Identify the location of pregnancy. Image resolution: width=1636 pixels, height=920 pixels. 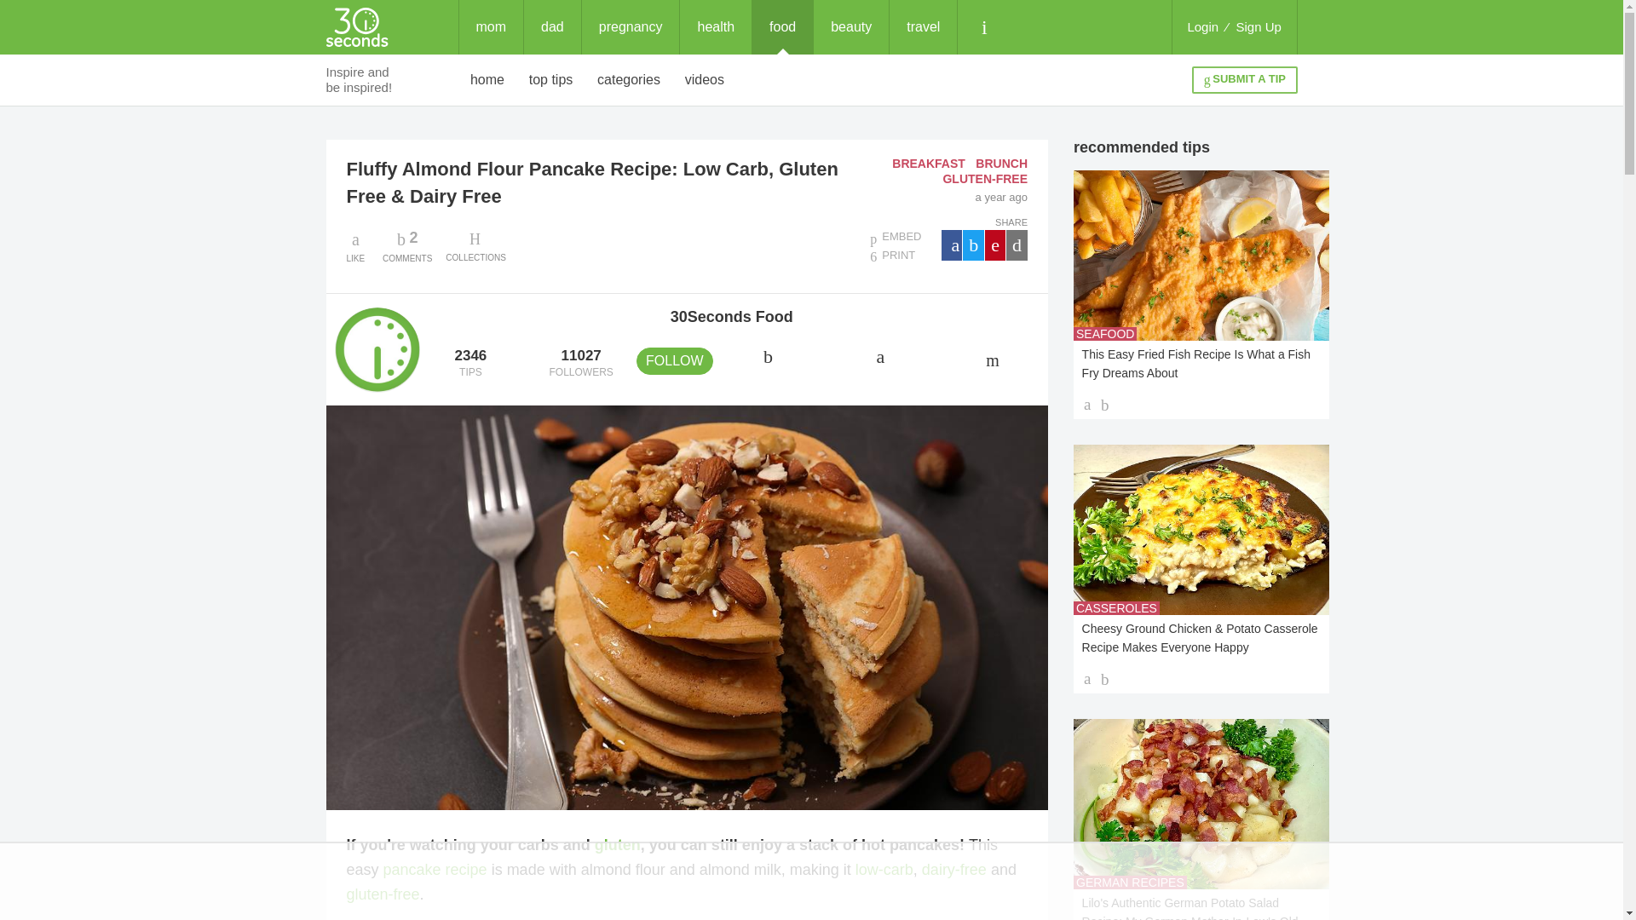
(1202, 27).